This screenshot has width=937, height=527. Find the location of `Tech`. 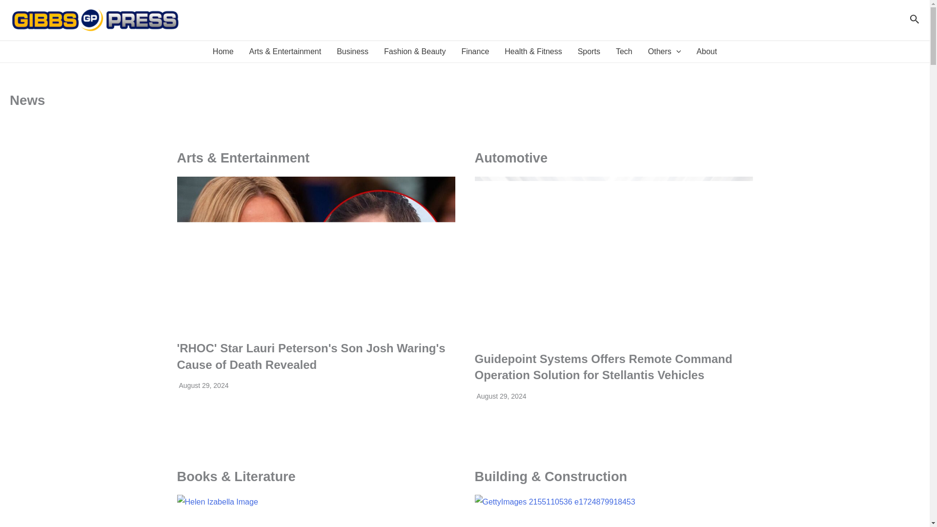

Tech is located at coordinates (624, 52).